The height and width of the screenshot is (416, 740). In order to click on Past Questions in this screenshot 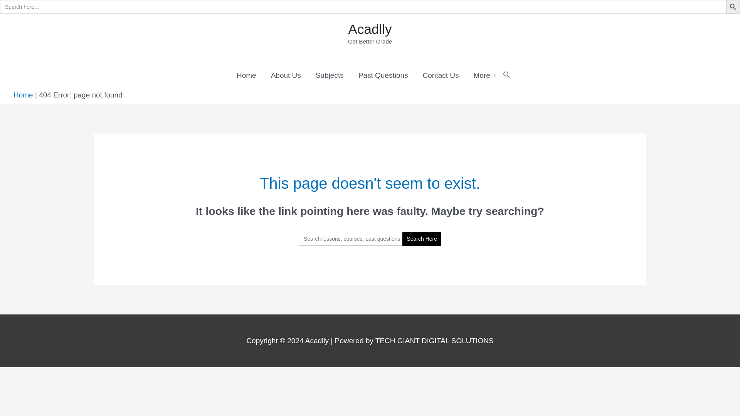, I will do `click(383, 75)`.